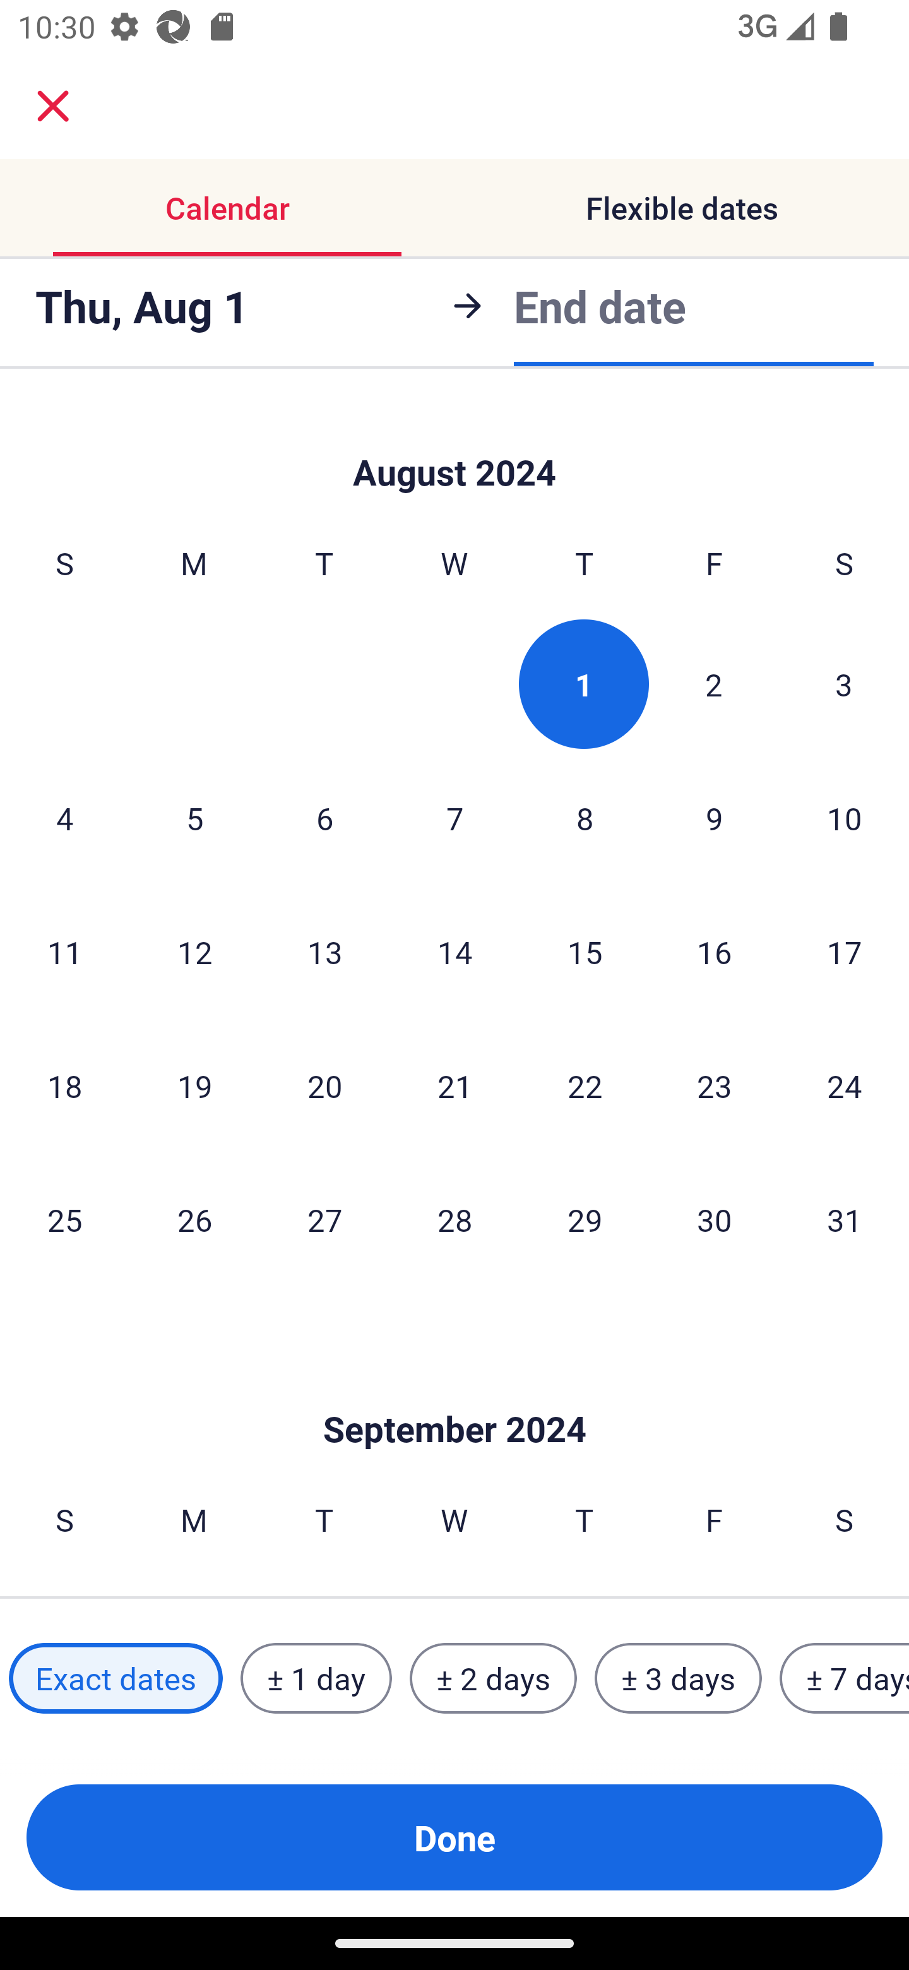 This screenshot has height=1970, width=909. What do you see at coordinates (714, 683) in the screenshot?
I see `2 Friday, August 2, 2024` at bounding box center [714, 683].